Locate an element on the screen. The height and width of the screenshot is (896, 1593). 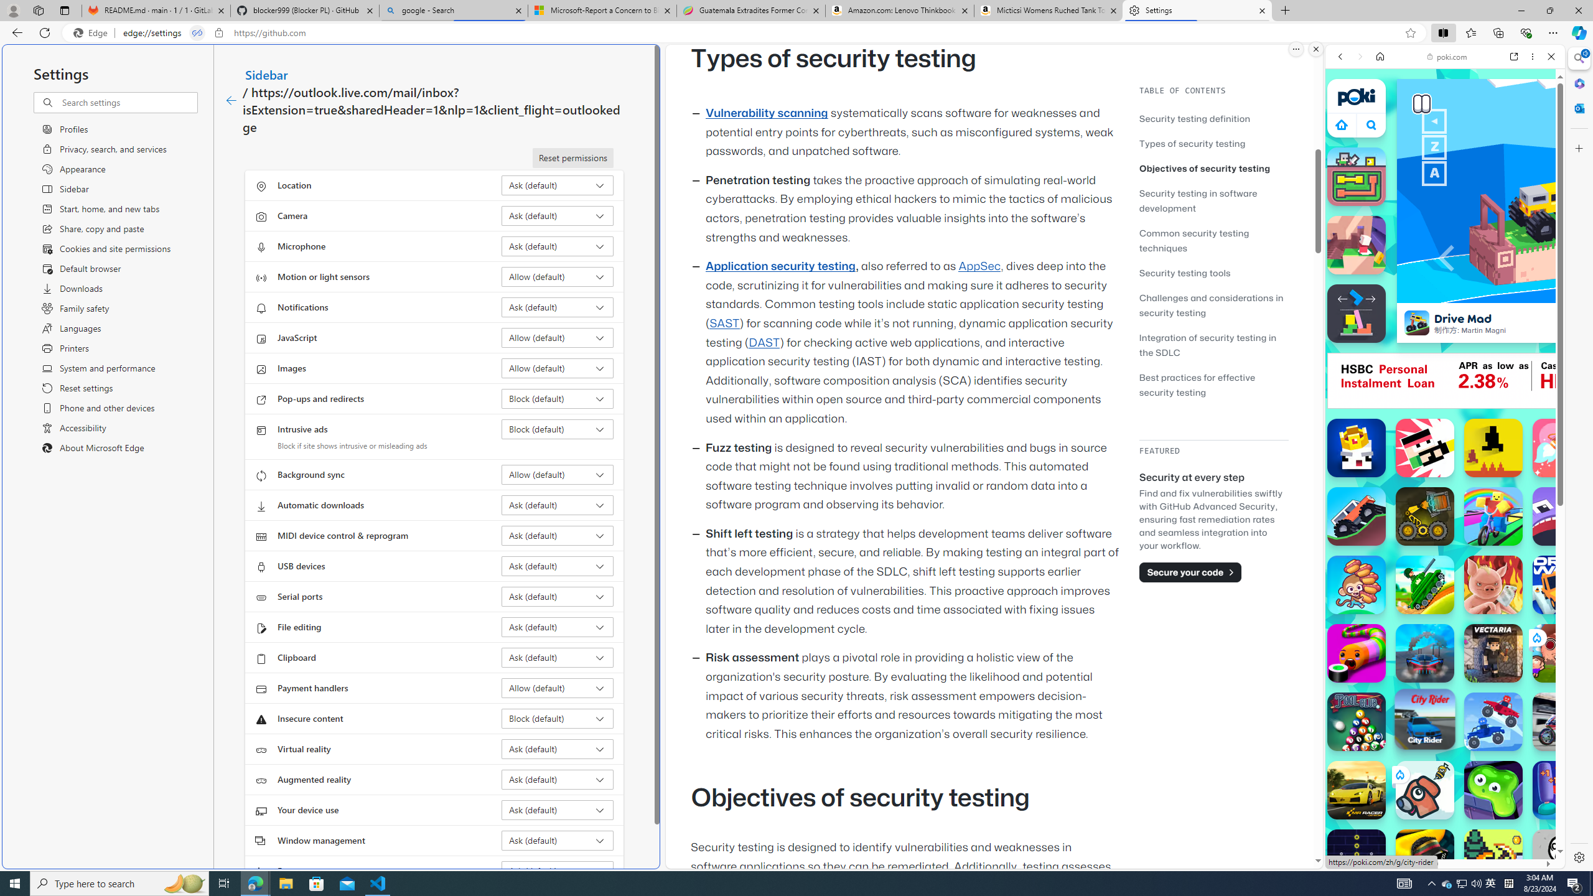
Drive Mad is located at coordinates (1416, 322).